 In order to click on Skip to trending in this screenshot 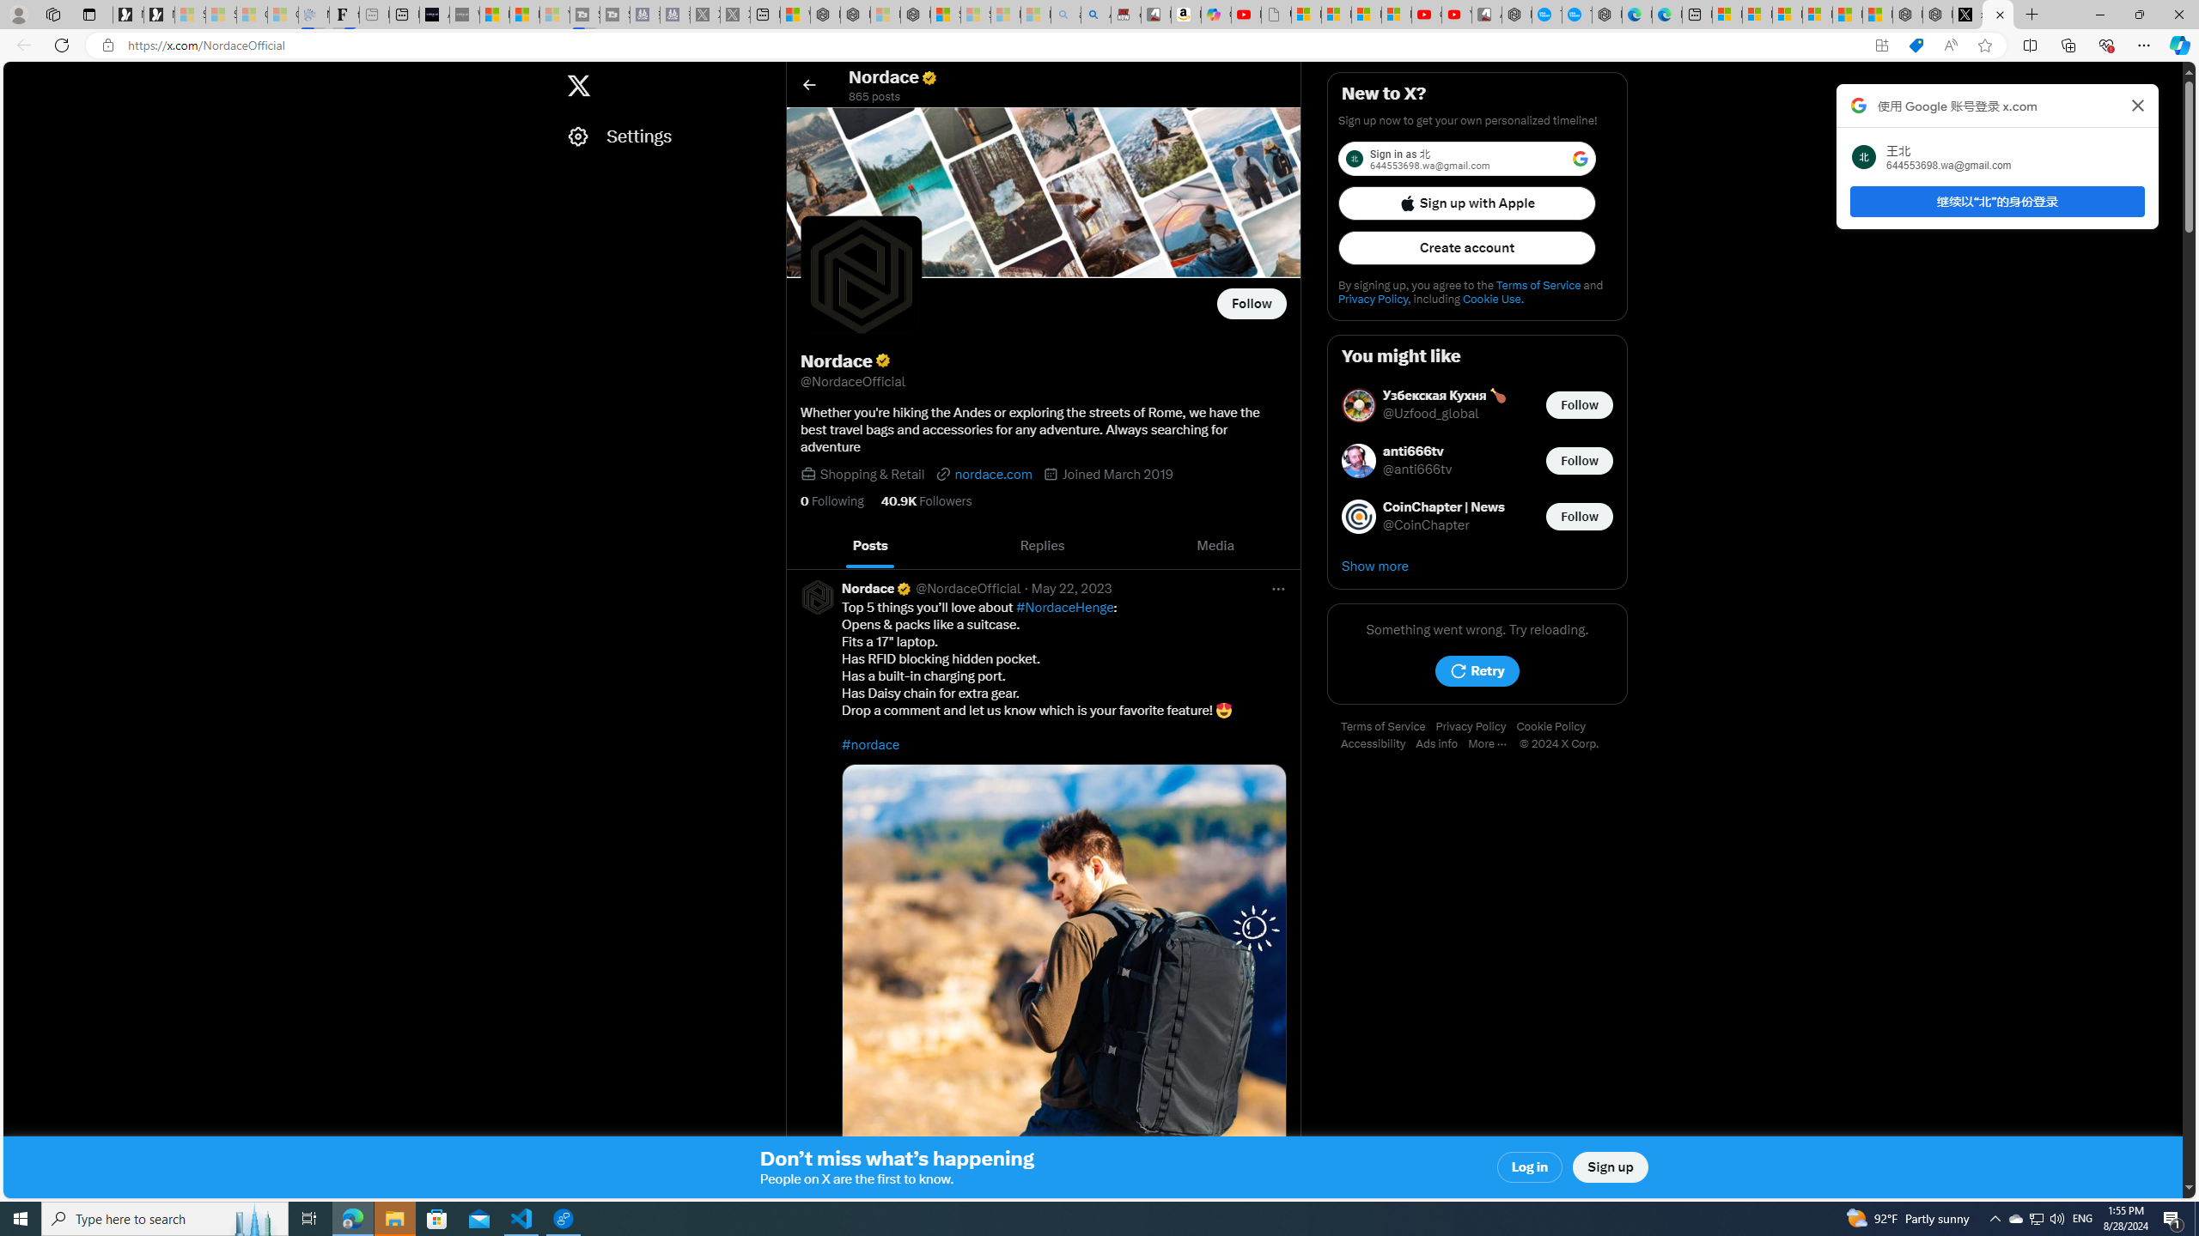, I will do `click(19, 77)`.